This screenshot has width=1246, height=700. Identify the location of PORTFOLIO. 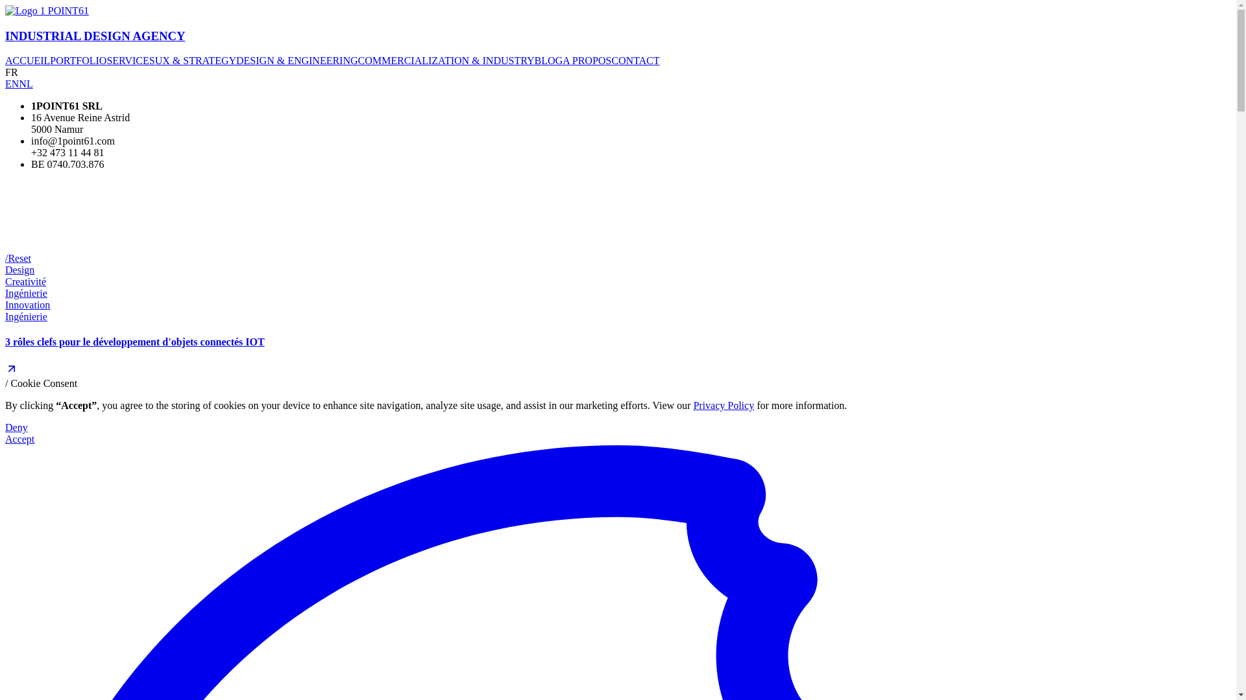
(78, 61).